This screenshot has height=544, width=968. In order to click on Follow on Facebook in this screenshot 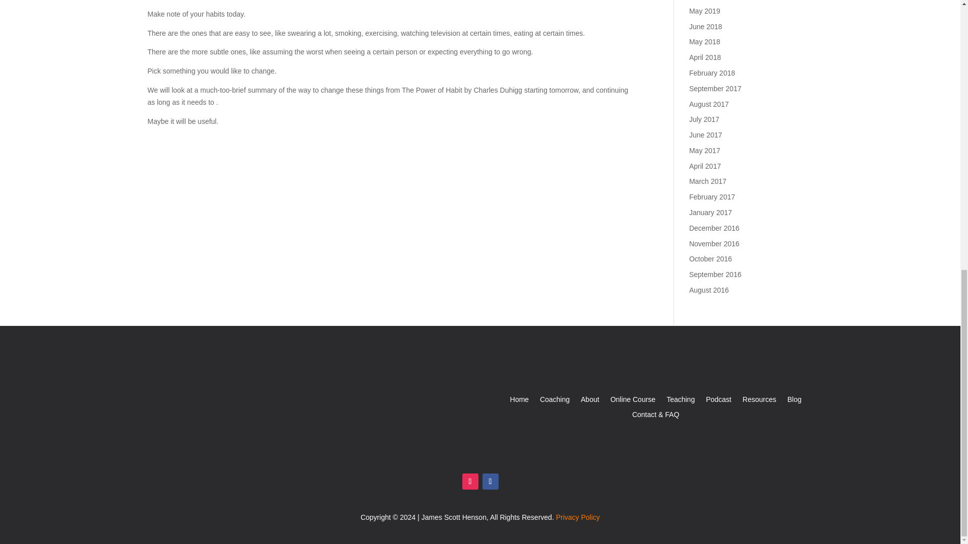, I will do `click(490, 482)`.